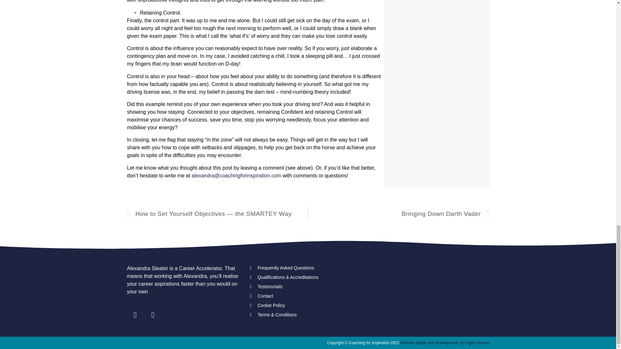  What do you see at coordinates (398, 214) in the screenshot?
I see `Bringing Down Darth Vader` at bounding box center [398, 214].